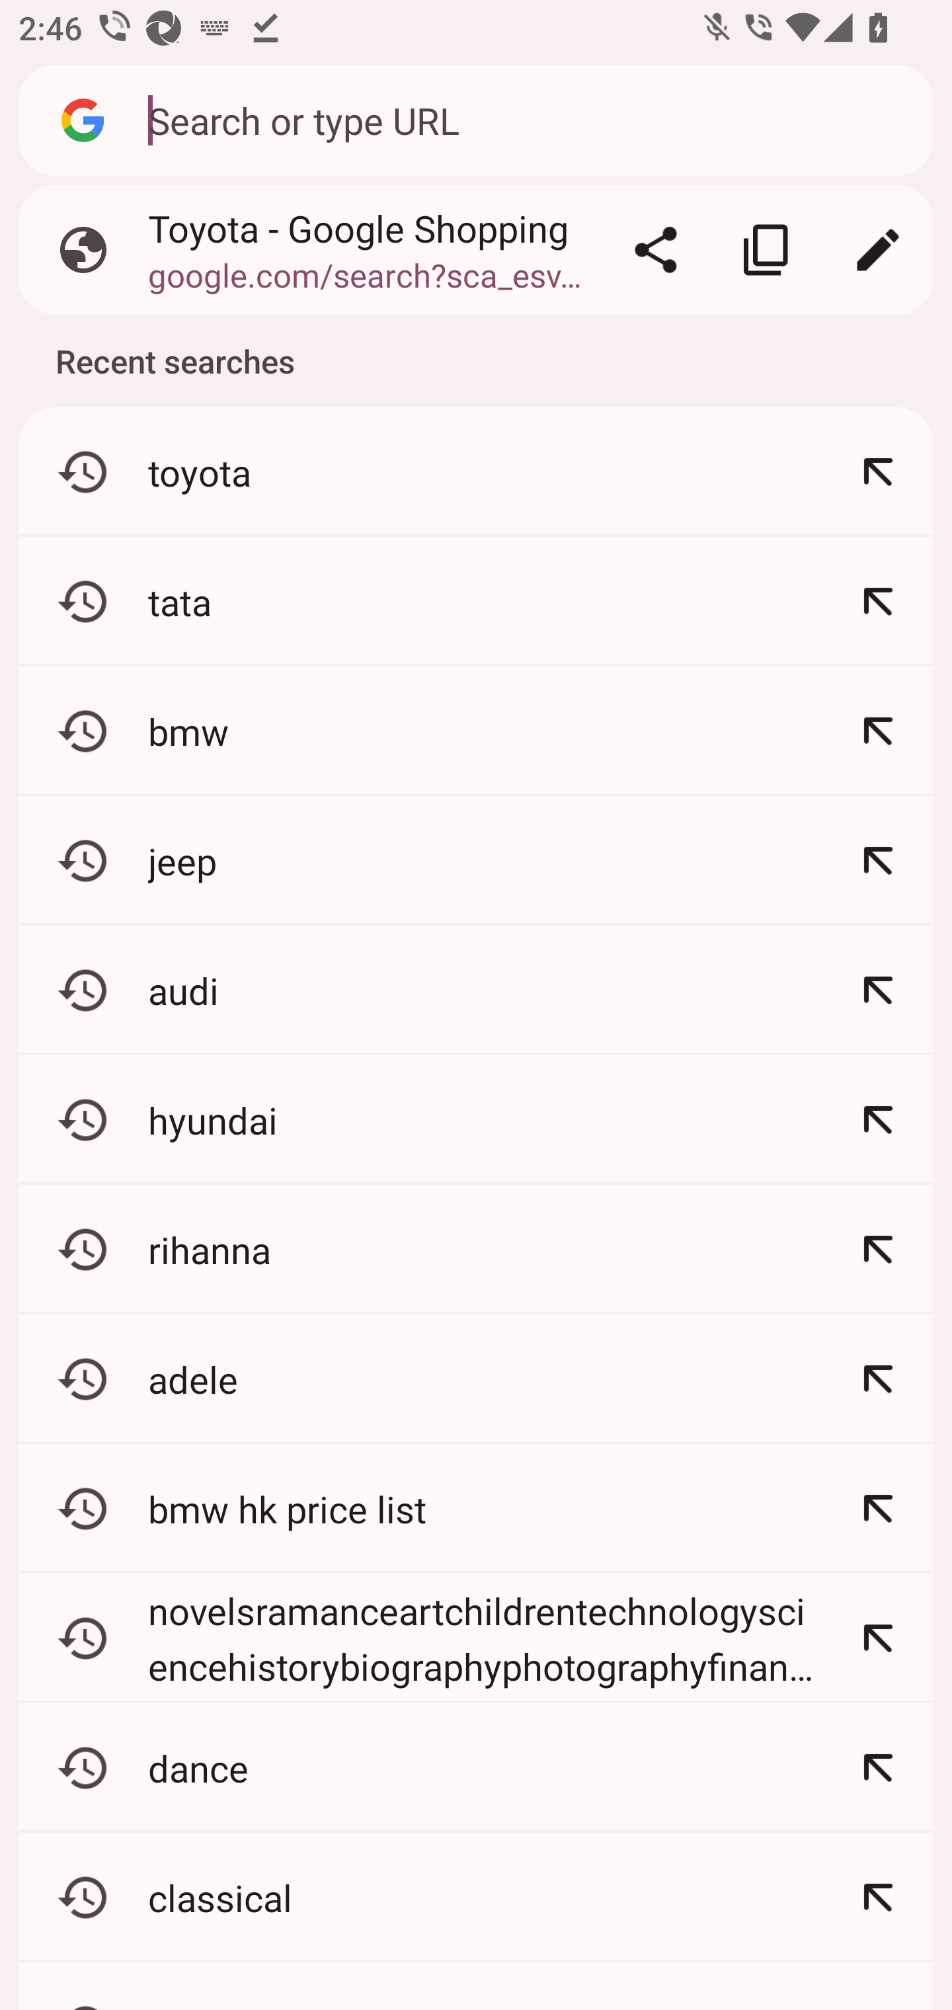  What do you see at coordinates (878, 1767) in the screenshot?
I see `Refine: dance` at bounding box center [878, 1767].